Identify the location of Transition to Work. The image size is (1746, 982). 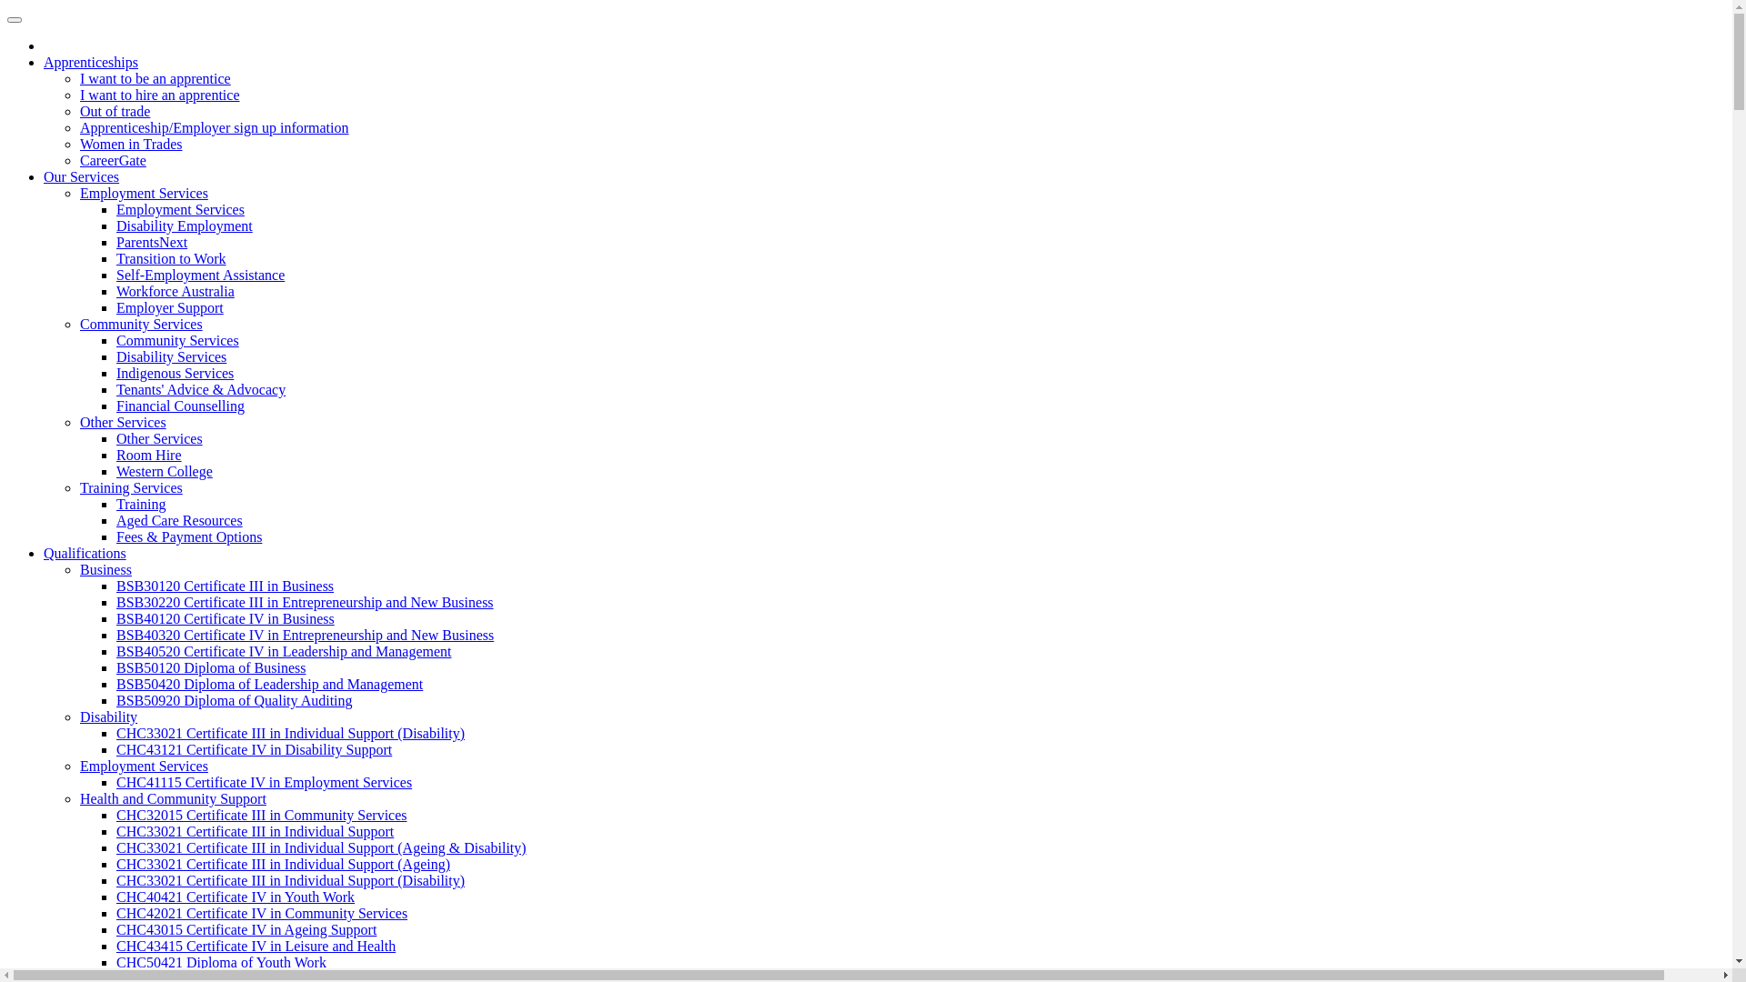
(171, 258).